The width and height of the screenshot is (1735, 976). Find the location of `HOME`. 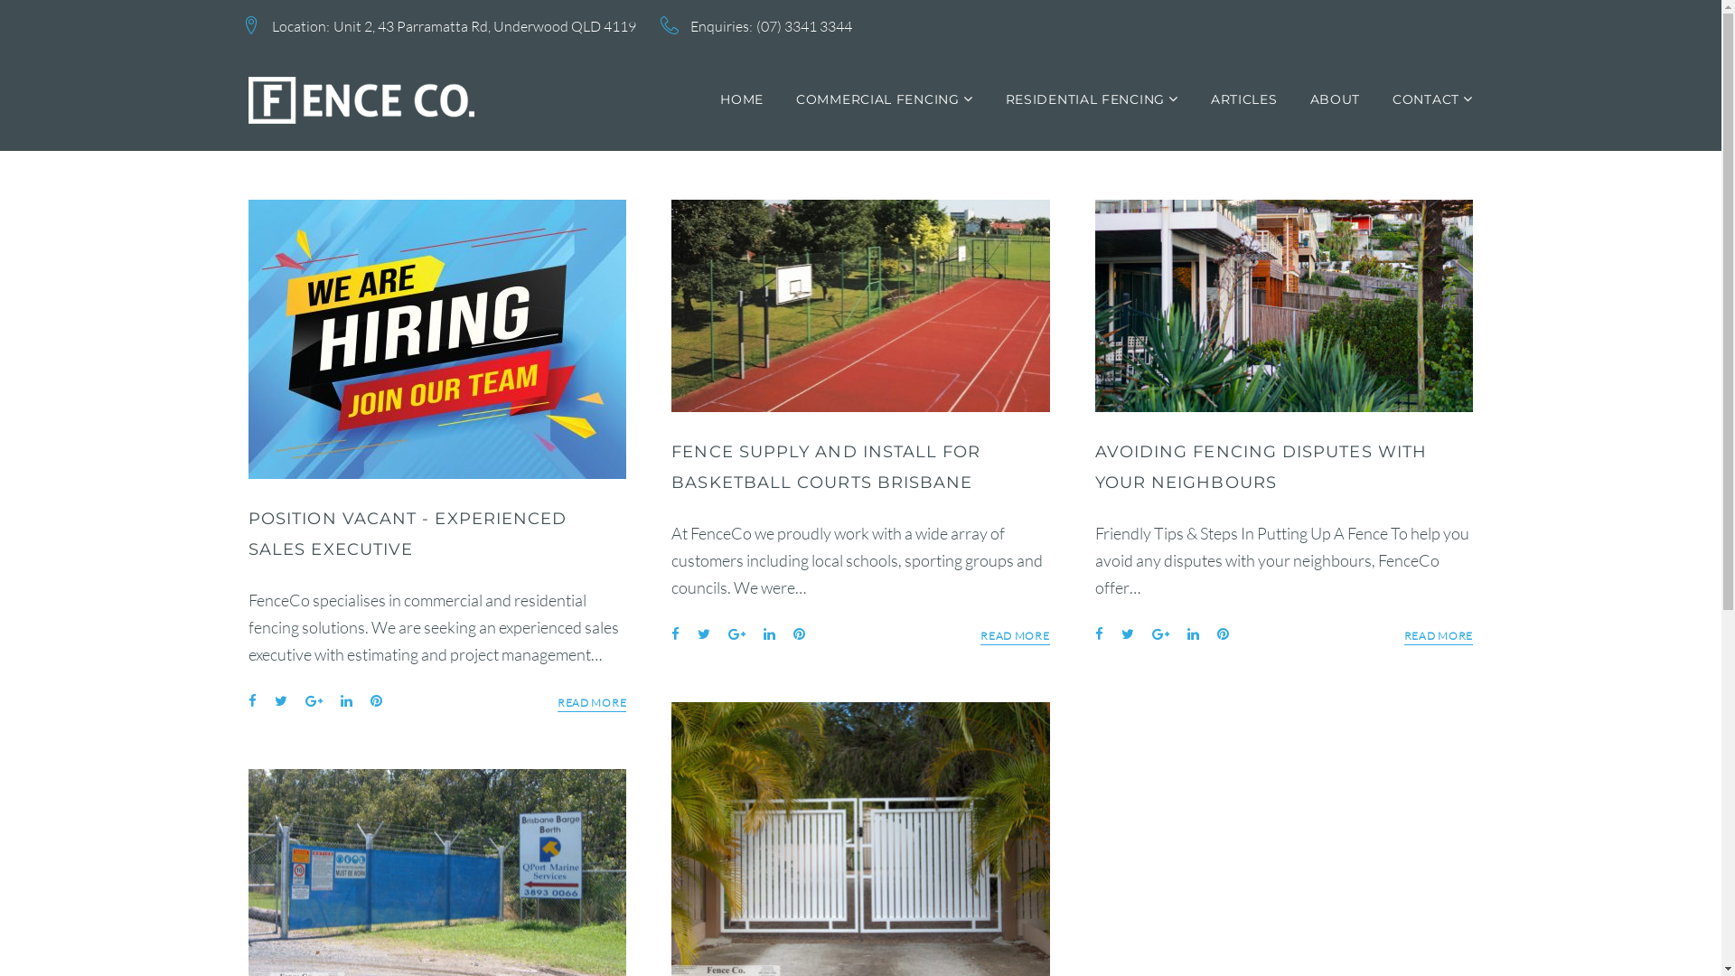

HOME is located at coordinates (742, 99).